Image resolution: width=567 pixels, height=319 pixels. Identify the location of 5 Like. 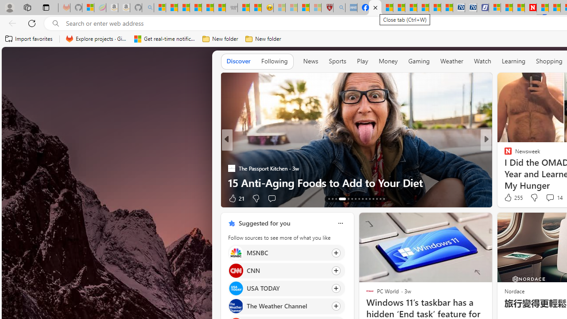
(507, 198).